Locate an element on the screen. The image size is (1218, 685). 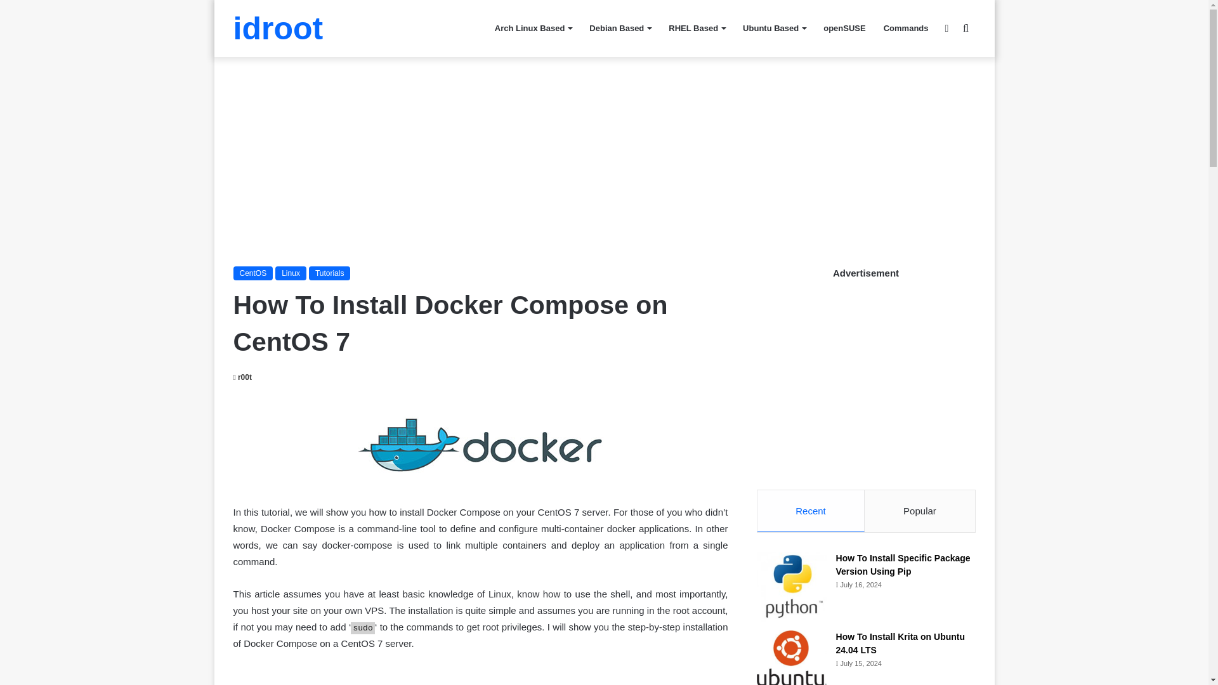
Recent is located at coordinates (811, 511).